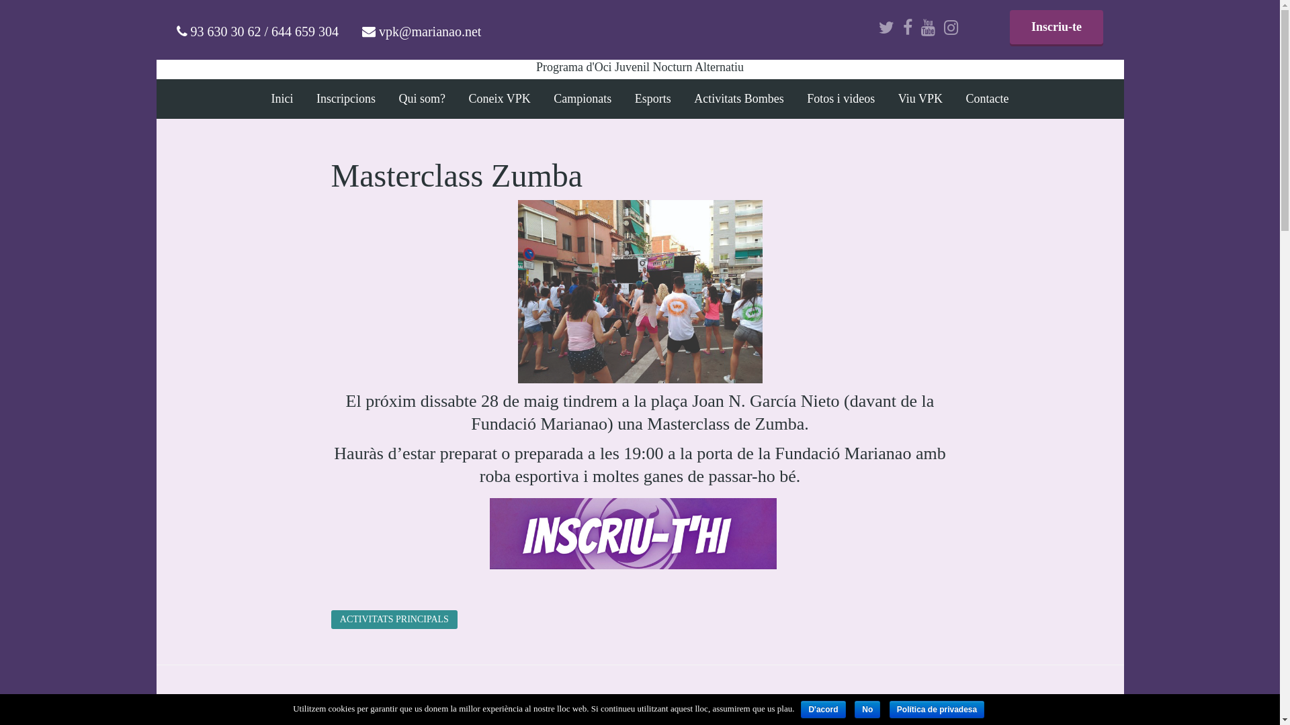 This screenshot has height=725, width=1290. Describe the element at coordinates (394, 620) in the screenshot. I see `ACTIVITATS PRINCIPALS` at that location.